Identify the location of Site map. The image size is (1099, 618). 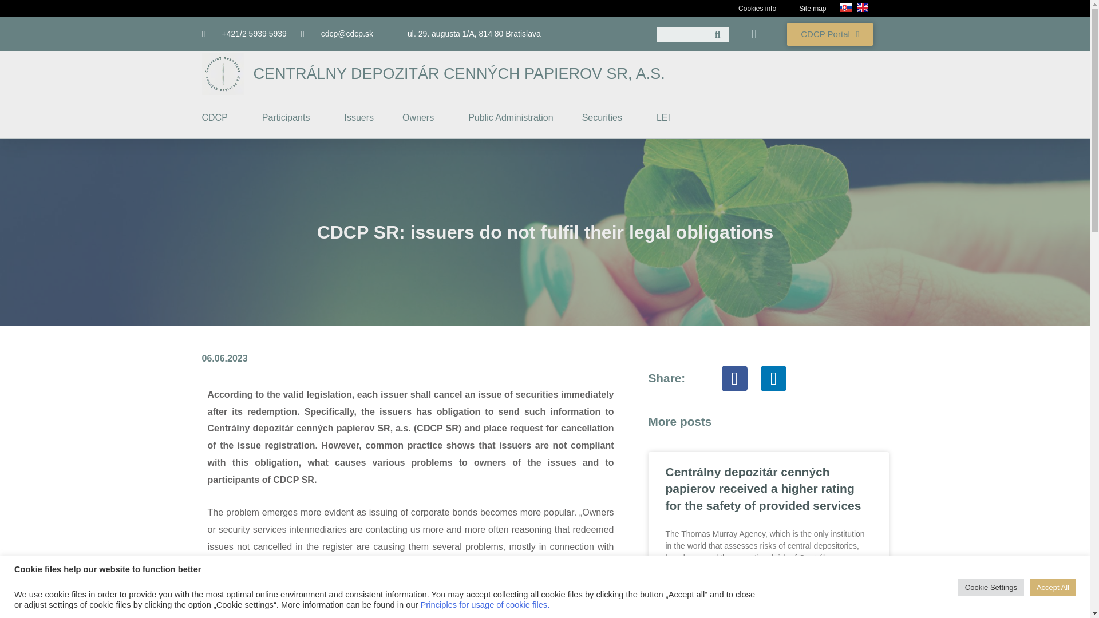
(813, 9).